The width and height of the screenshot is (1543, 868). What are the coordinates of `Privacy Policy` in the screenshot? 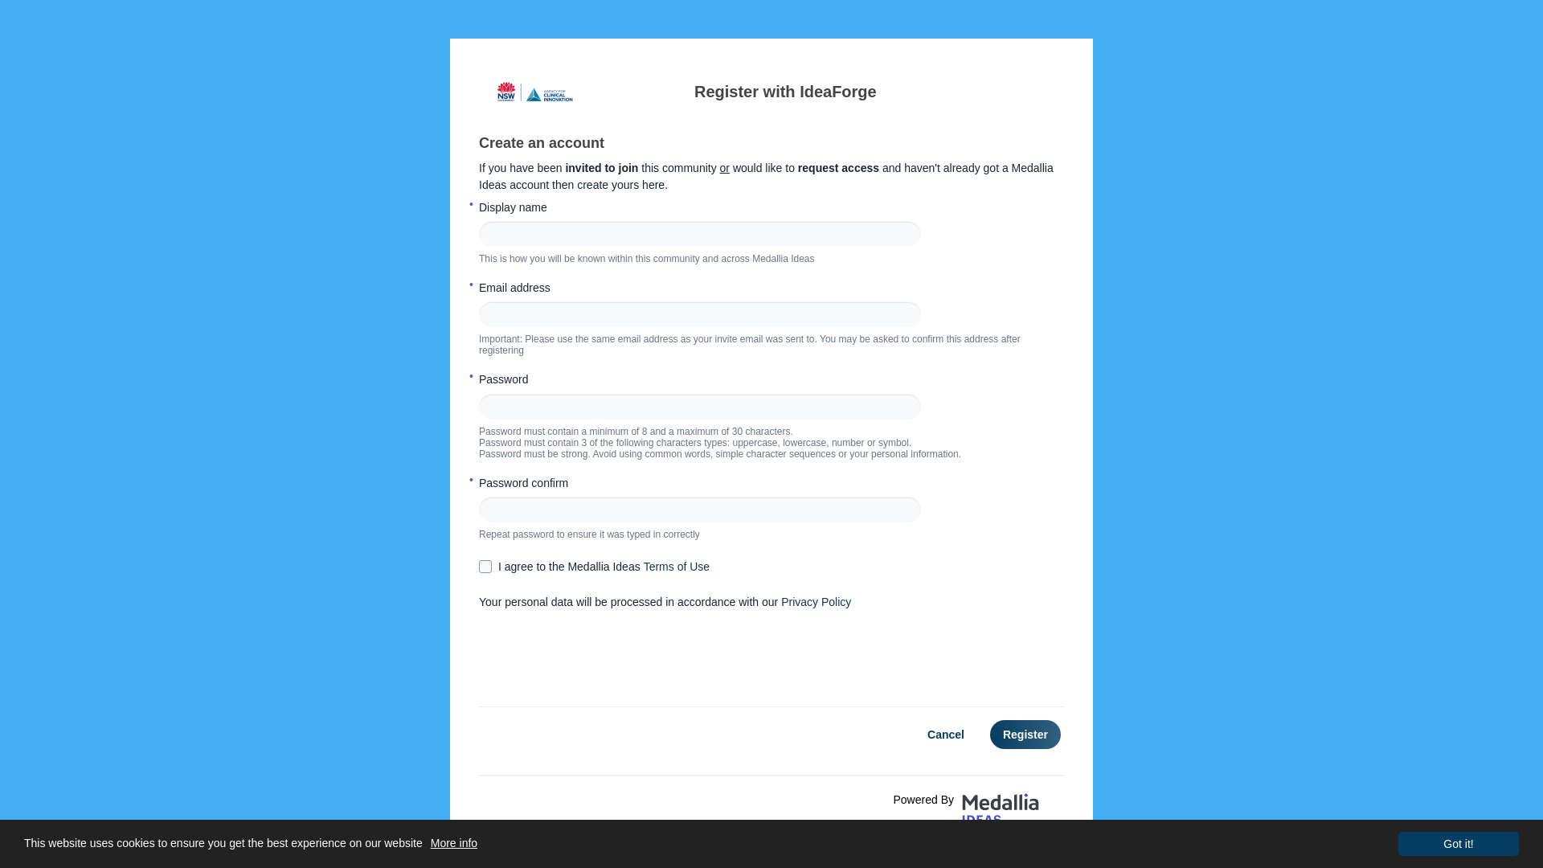 It's located at (817, 602).